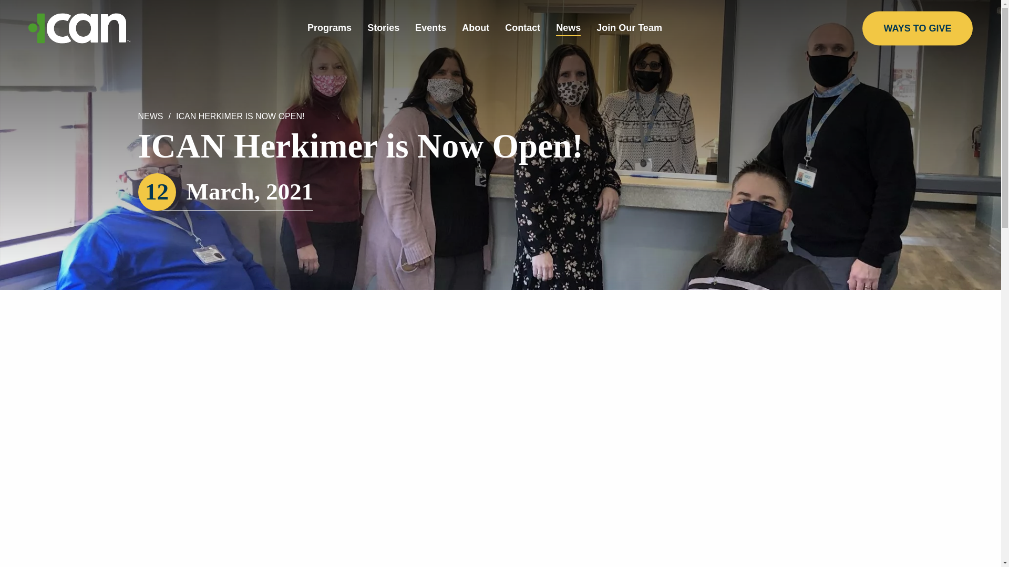 The width and height of the screenshot is (1009, 567). Describe the element at coordinates (430, 27) in the screenshot. I see `Events` at that location.